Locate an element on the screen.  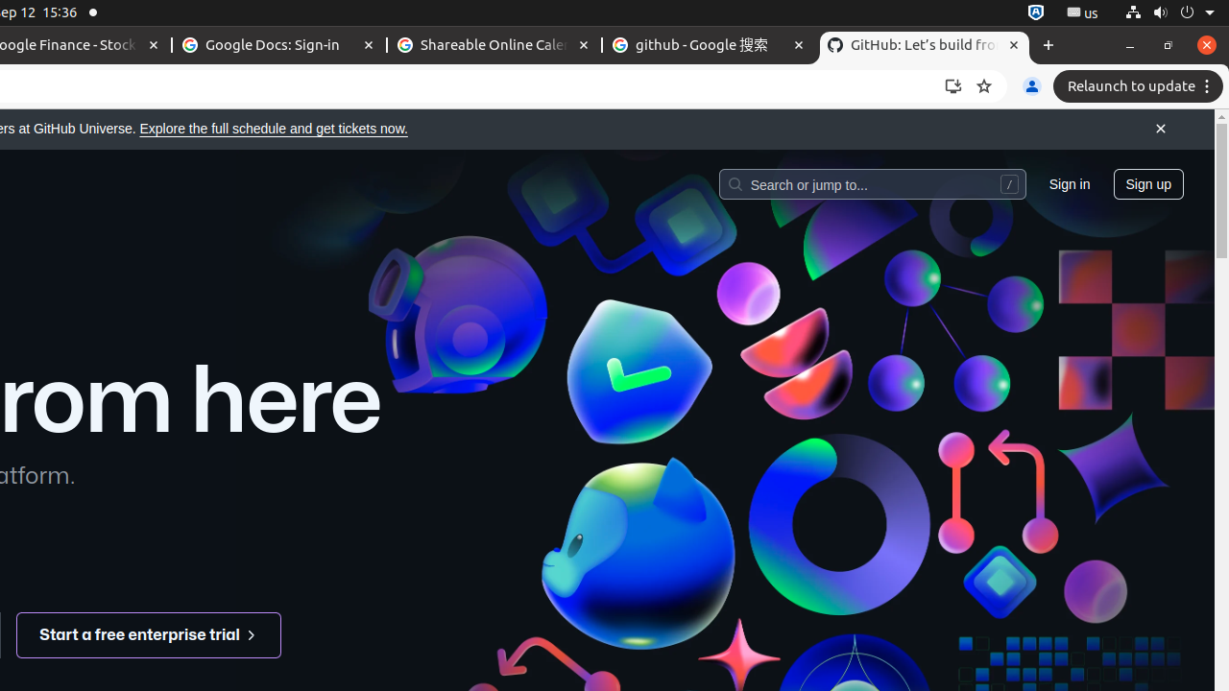
Search or jump to… is located at coordinates (872, 183).